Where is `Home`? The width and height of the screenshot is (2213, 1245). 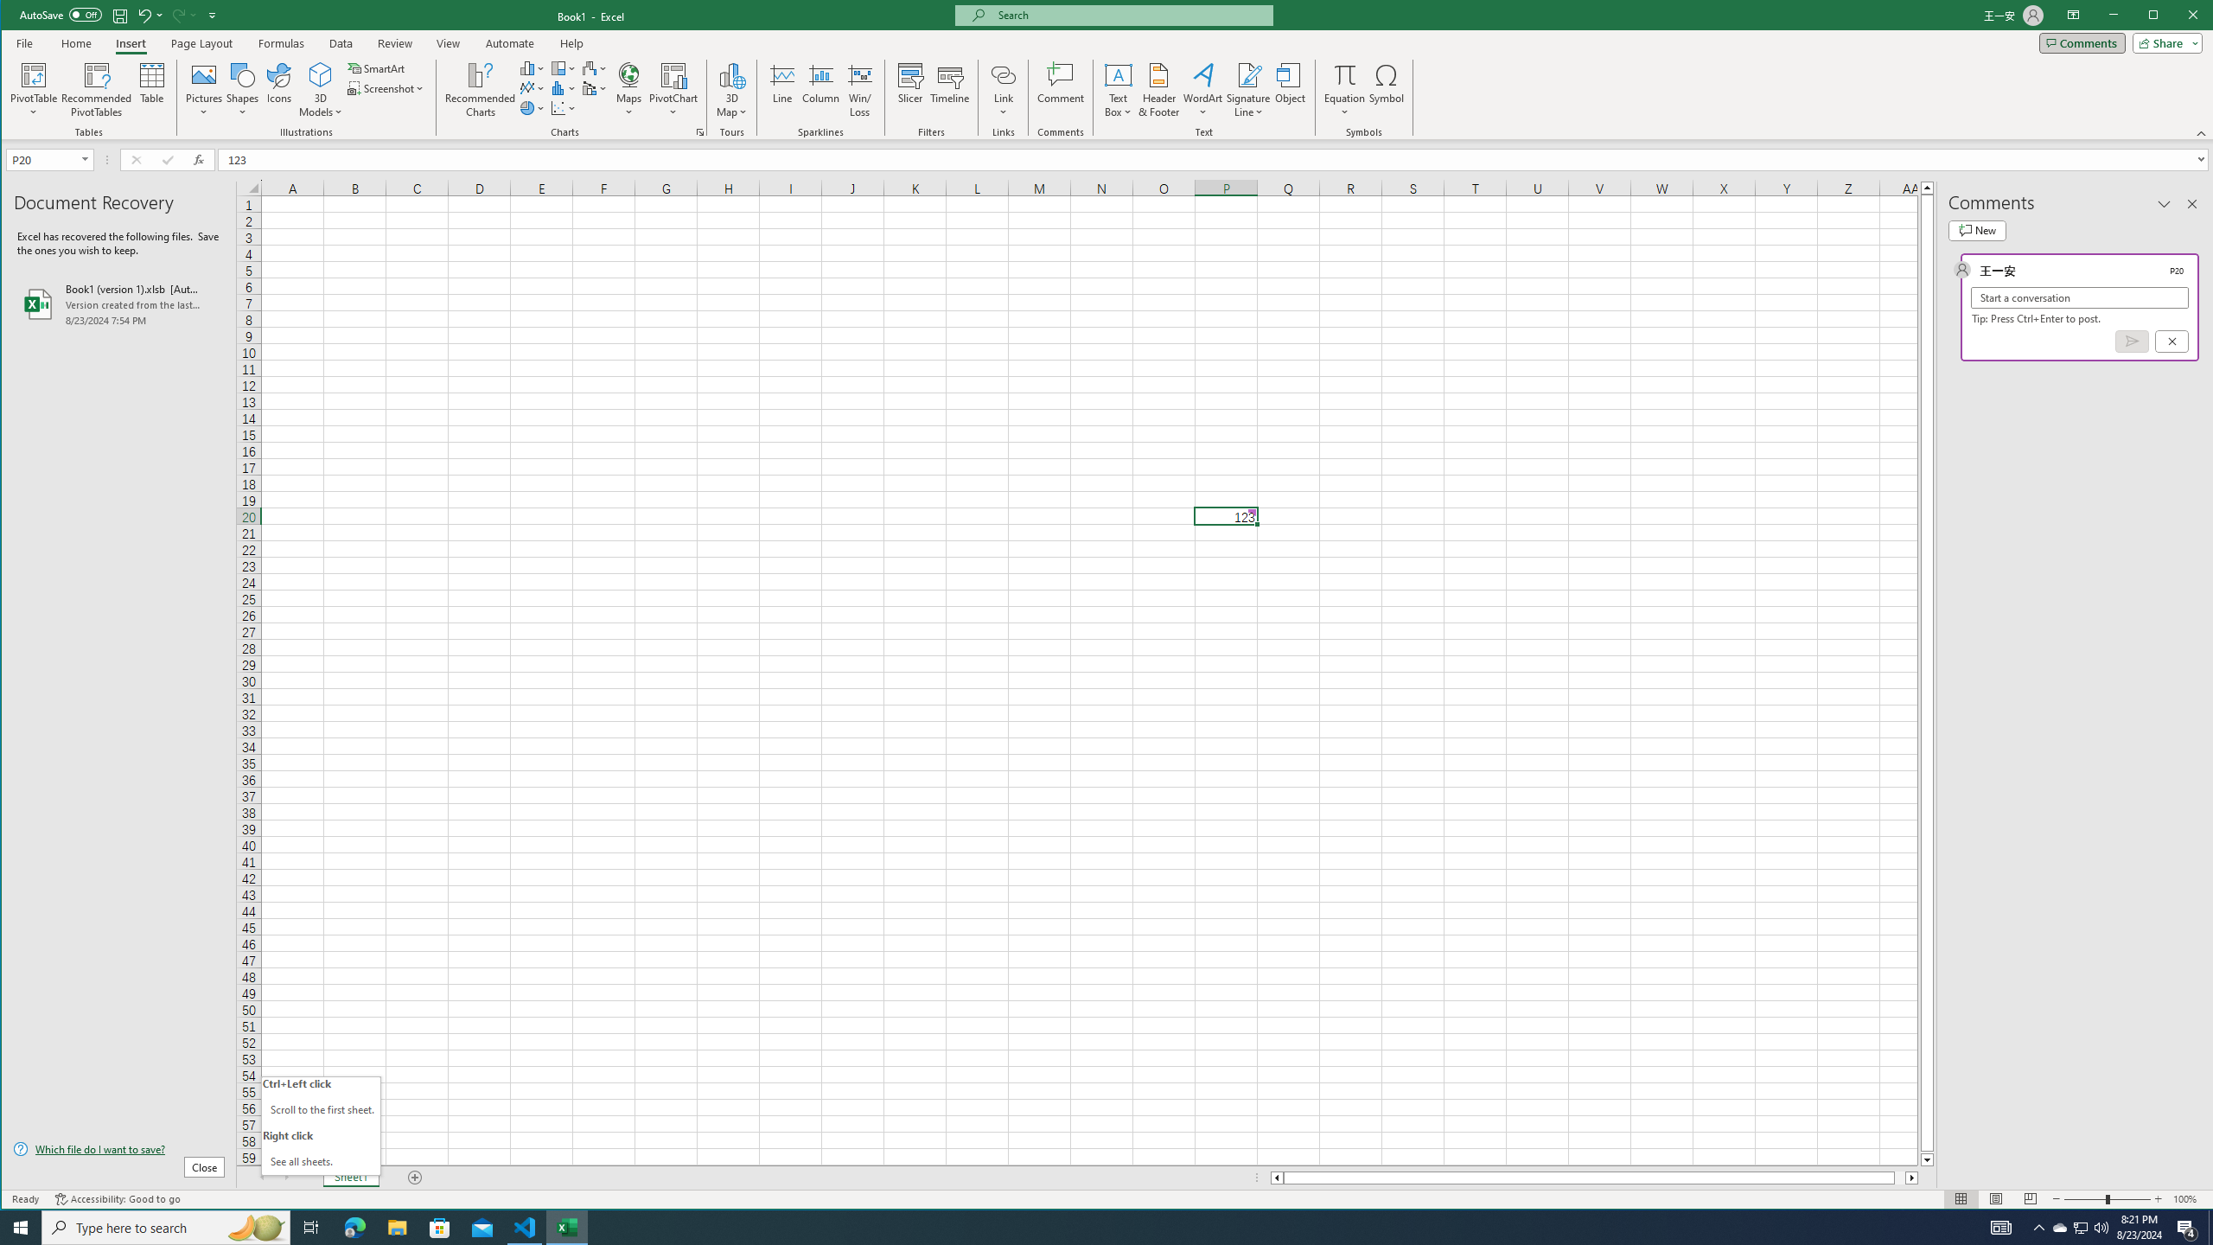
Home is located at coordinates (76, 43).